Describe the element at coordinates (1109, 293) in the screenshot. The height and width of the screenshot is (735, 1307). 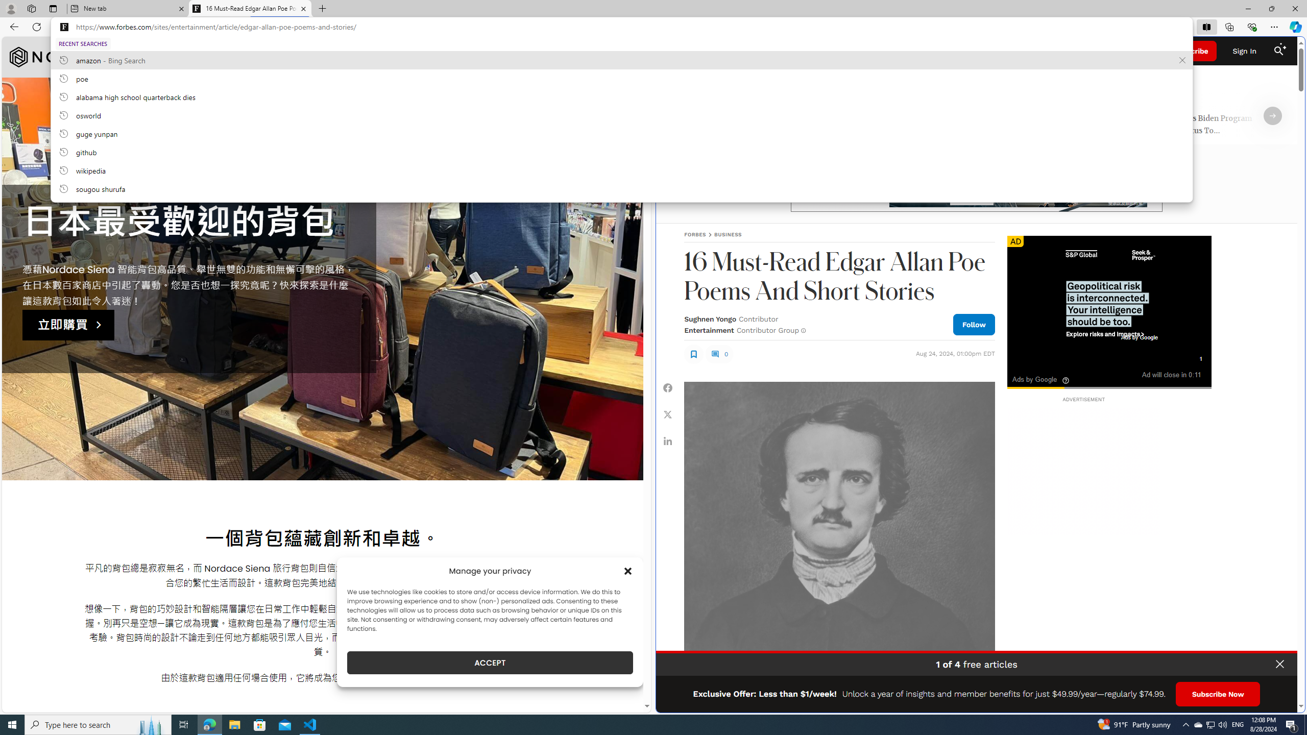
I see `To get missing image descriptions, open the context menu.` at that location.